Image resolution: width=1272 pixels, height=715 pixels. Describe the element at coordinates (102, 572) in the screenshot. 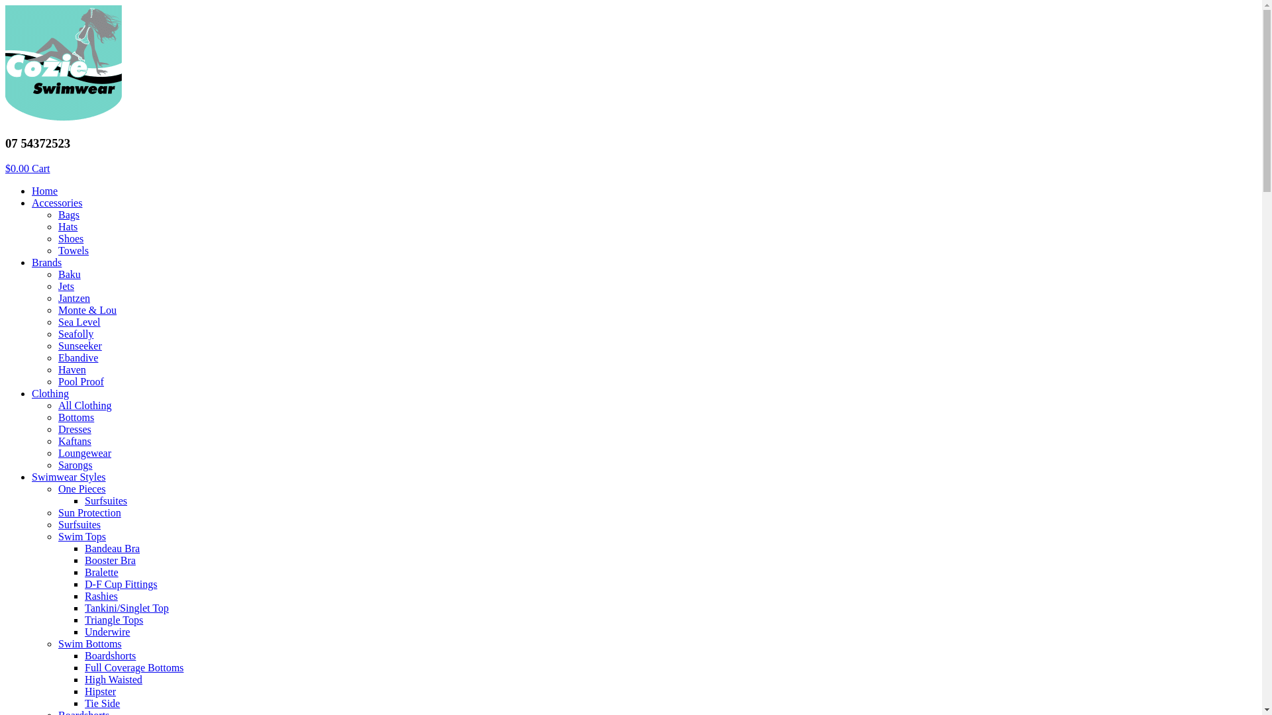

I see `Bralette` at that location.